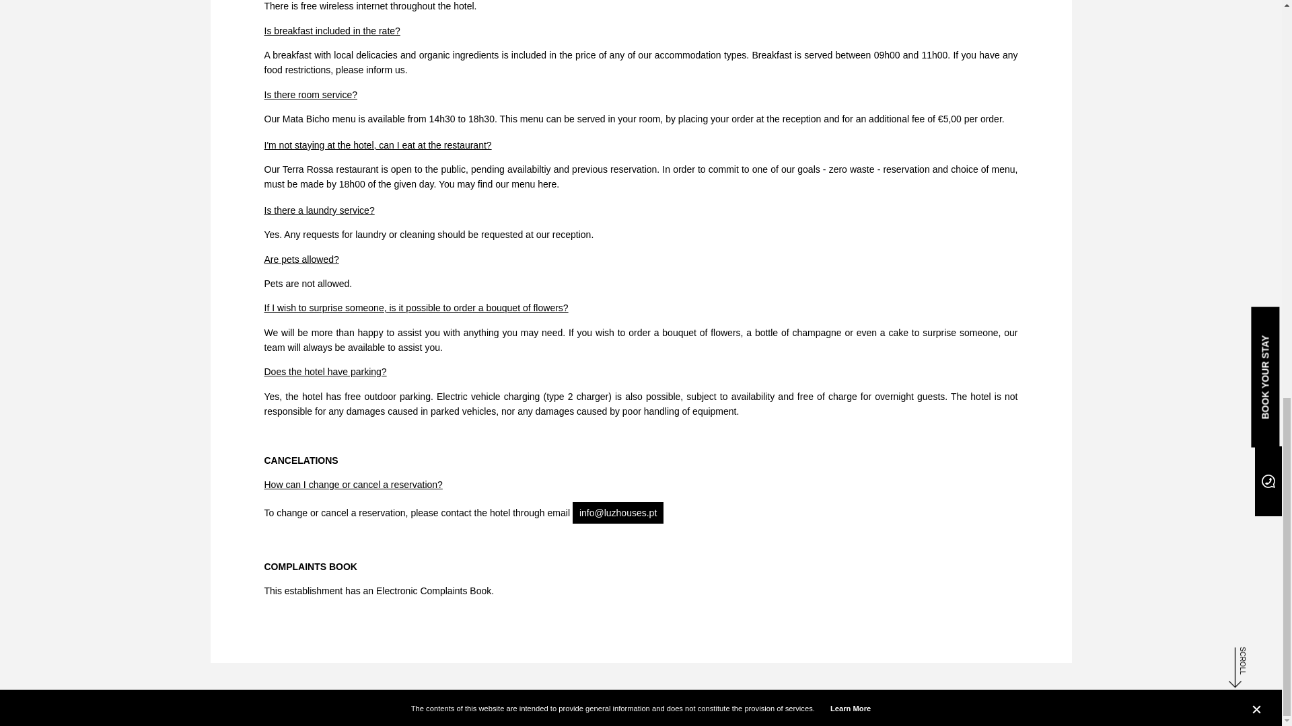 Image resolution: width=1292 pixels, height=726 pixels. I want to click on Supports, so click(651, 708).